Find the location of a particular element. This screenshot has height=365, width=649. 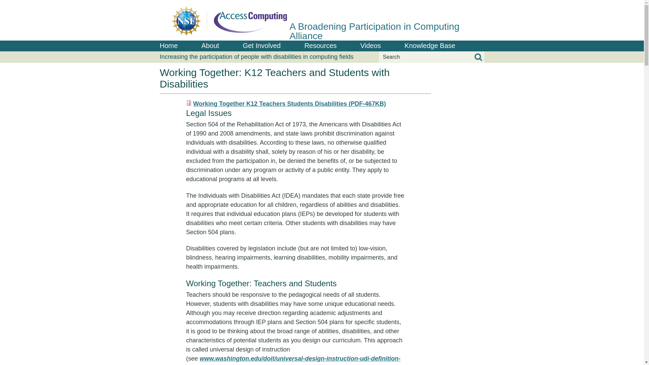

Home is located at coordinates (322, 20).